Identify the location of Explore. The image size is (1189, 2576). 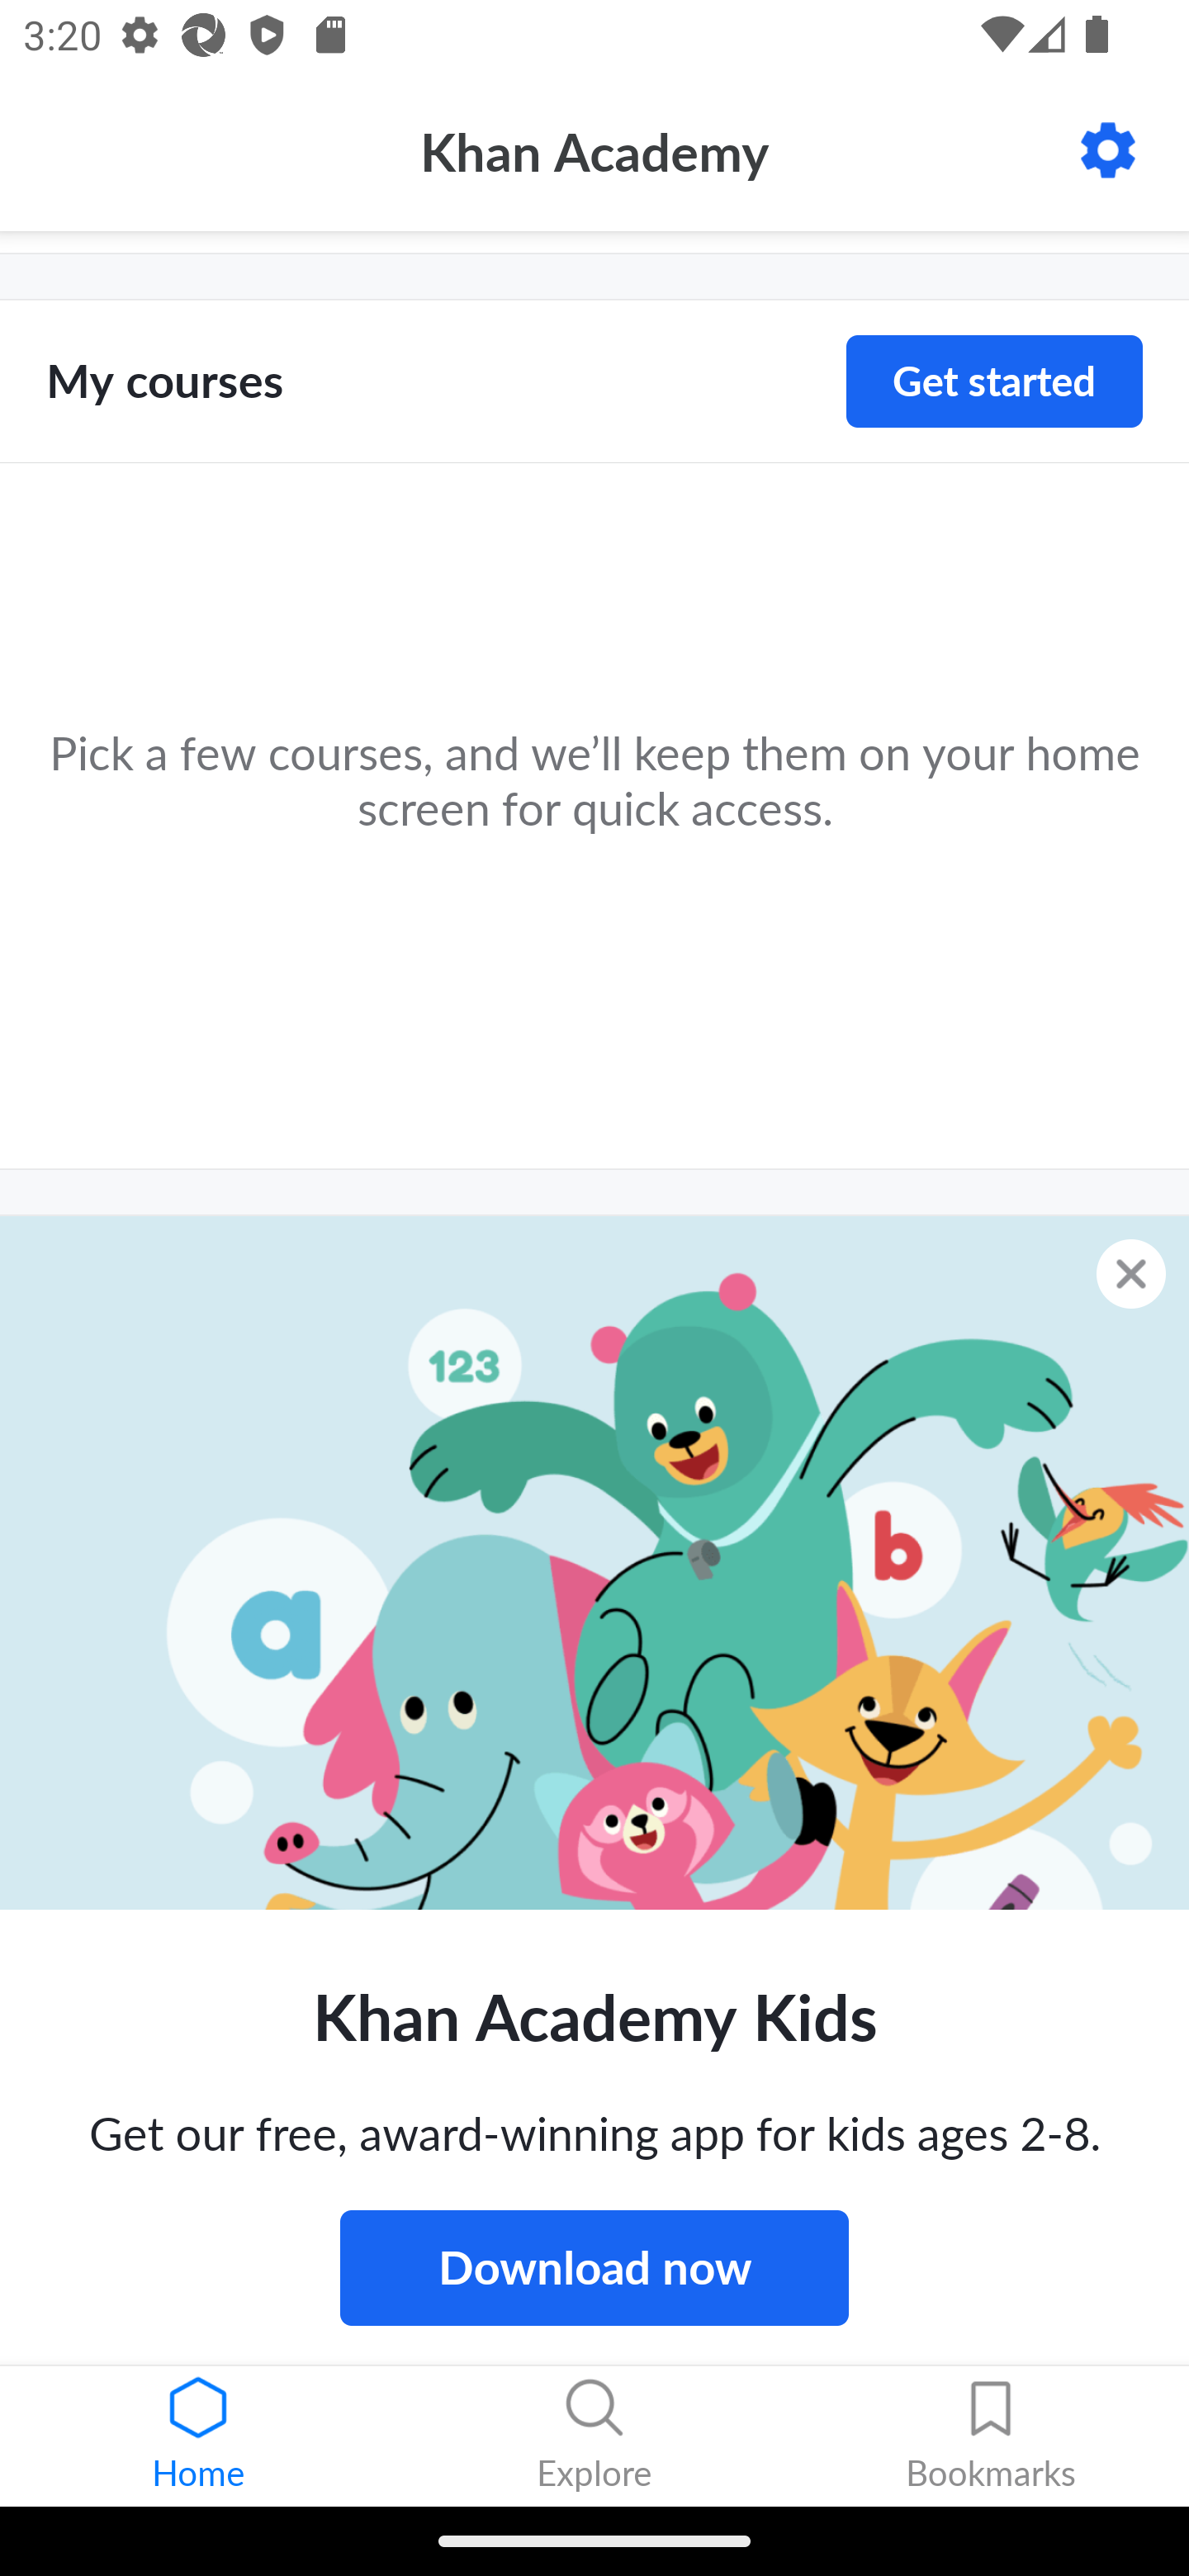
(594, 2436).